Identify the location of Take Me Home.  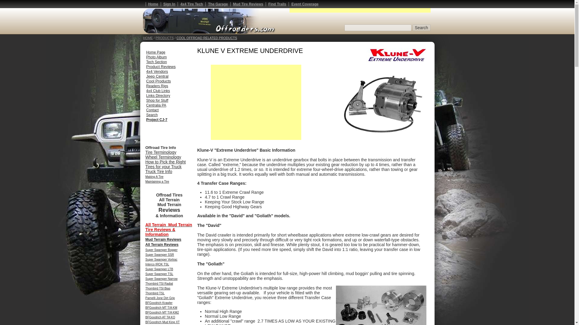
(156, 52).